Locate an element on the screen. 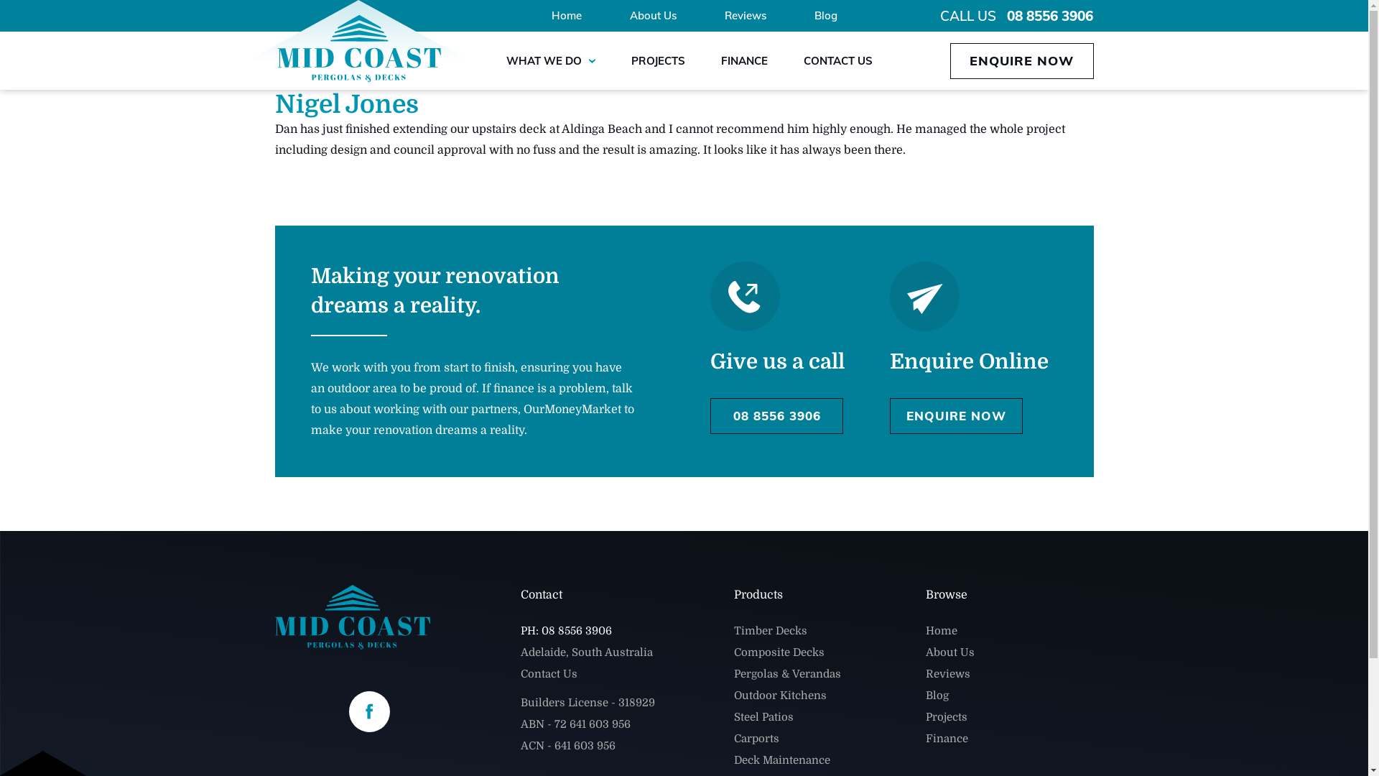  About Us is located at coordinates (950, 652).